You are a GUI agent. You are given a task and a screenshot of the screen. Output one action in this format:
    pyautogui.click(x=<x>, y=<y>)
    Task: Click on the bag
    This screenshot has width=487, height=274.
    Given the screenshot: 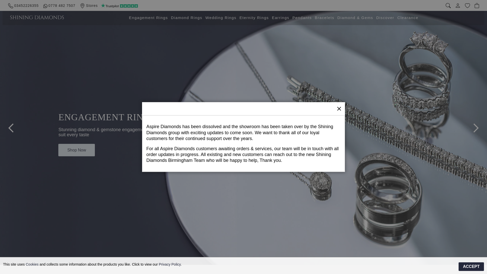 What is the action you would take?
    pyautogui.click(x=475, y=5)
    